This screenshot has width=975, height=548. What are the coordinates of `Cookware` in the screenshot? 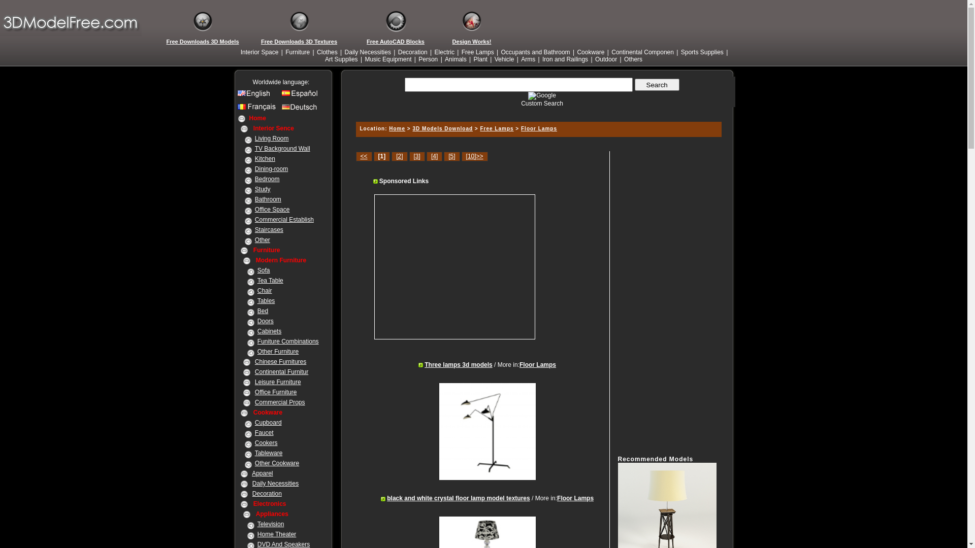 It's located at (268, 413).